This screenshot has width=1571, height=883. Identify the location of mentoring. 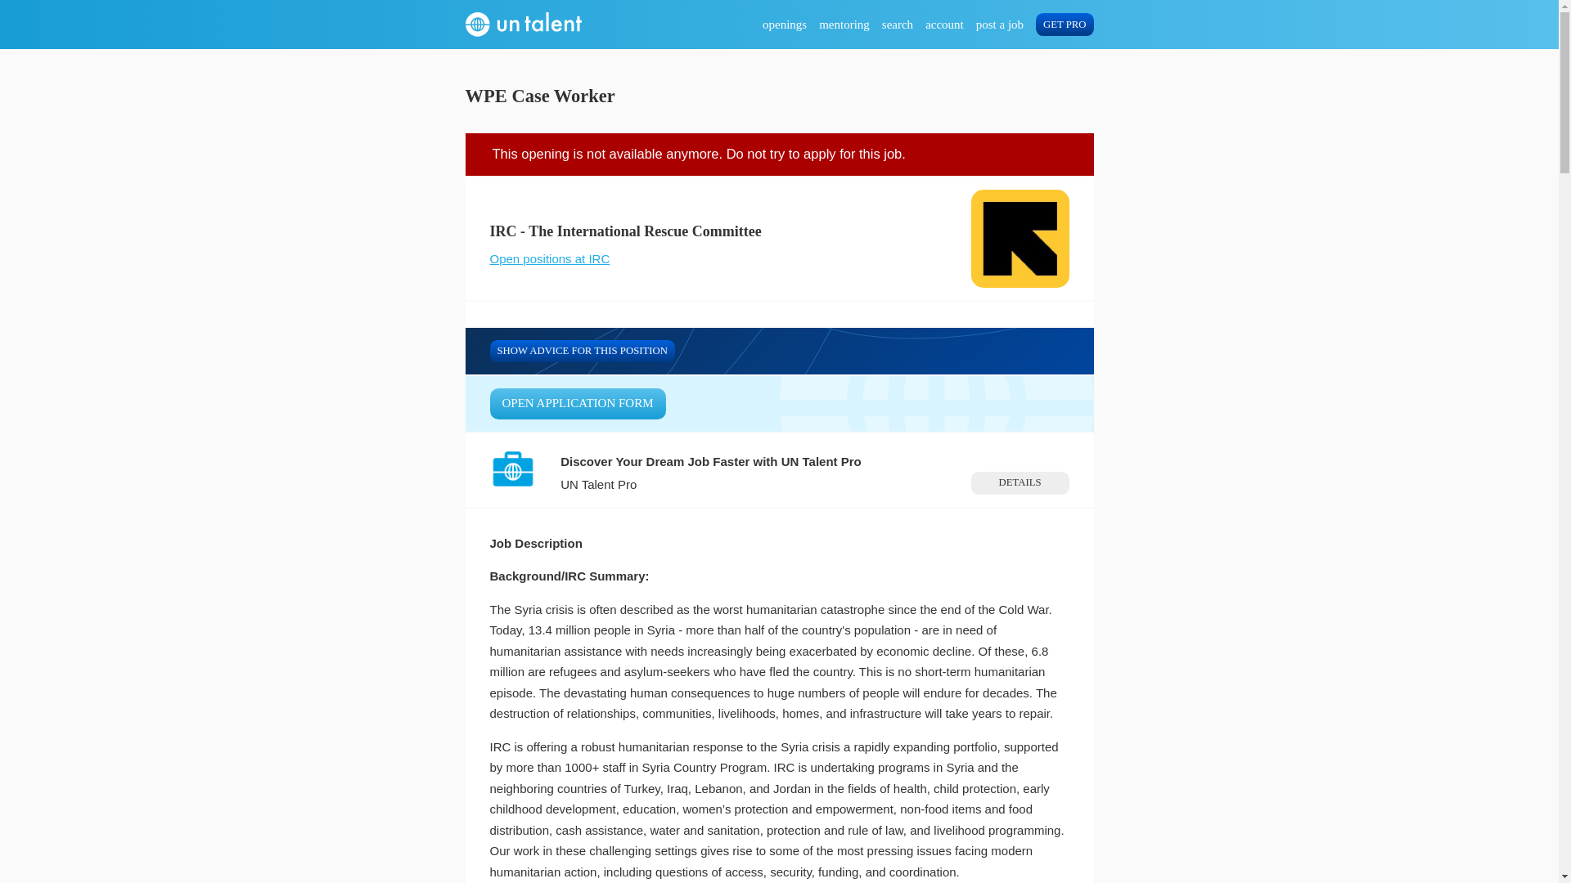
(844, 25).